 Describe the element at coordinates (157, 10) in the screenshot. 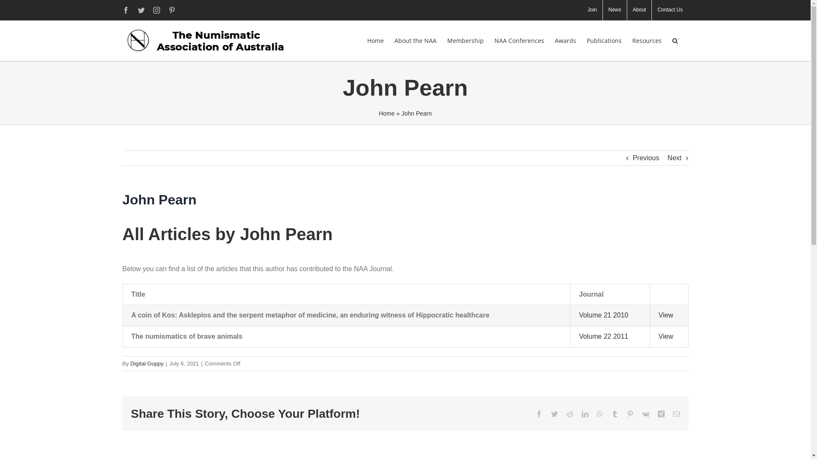

I see `Instagram` at that location.